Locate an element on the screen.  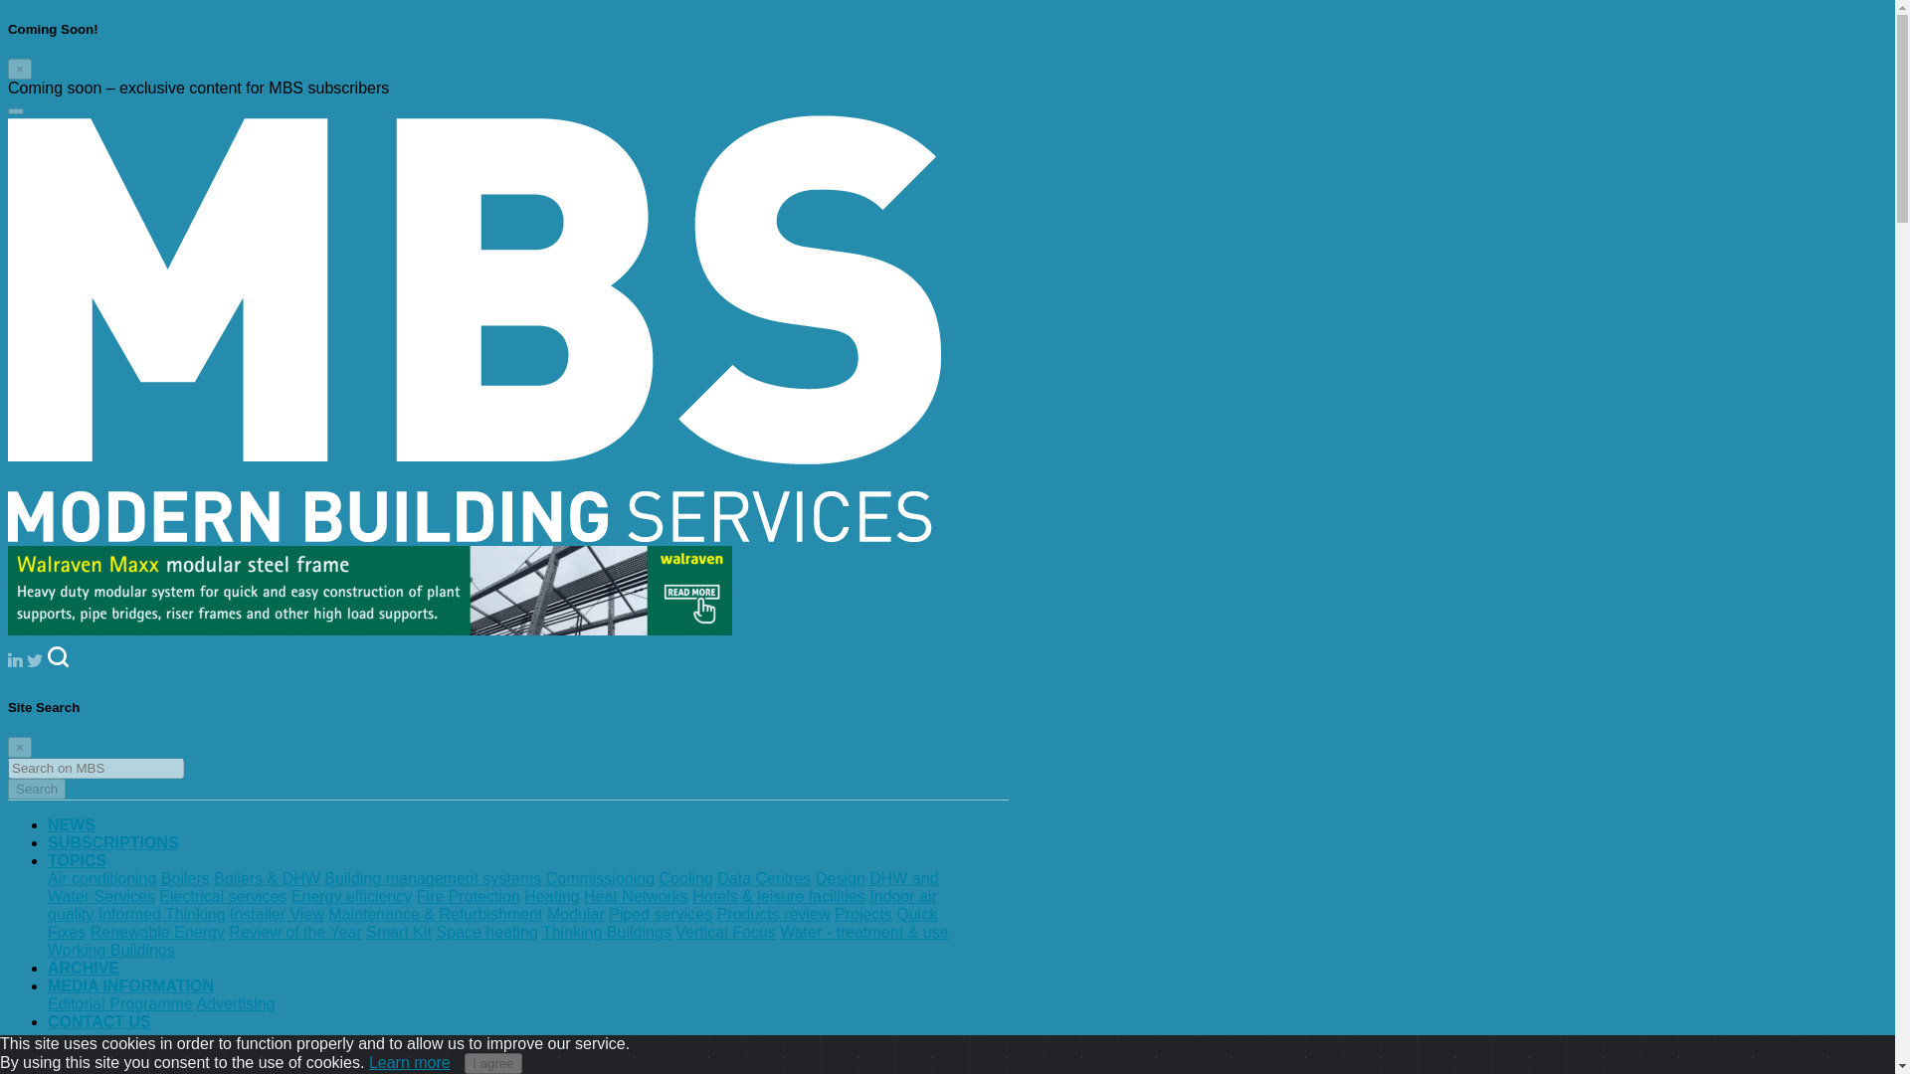
Installer View is located at coordinates (277, 914).